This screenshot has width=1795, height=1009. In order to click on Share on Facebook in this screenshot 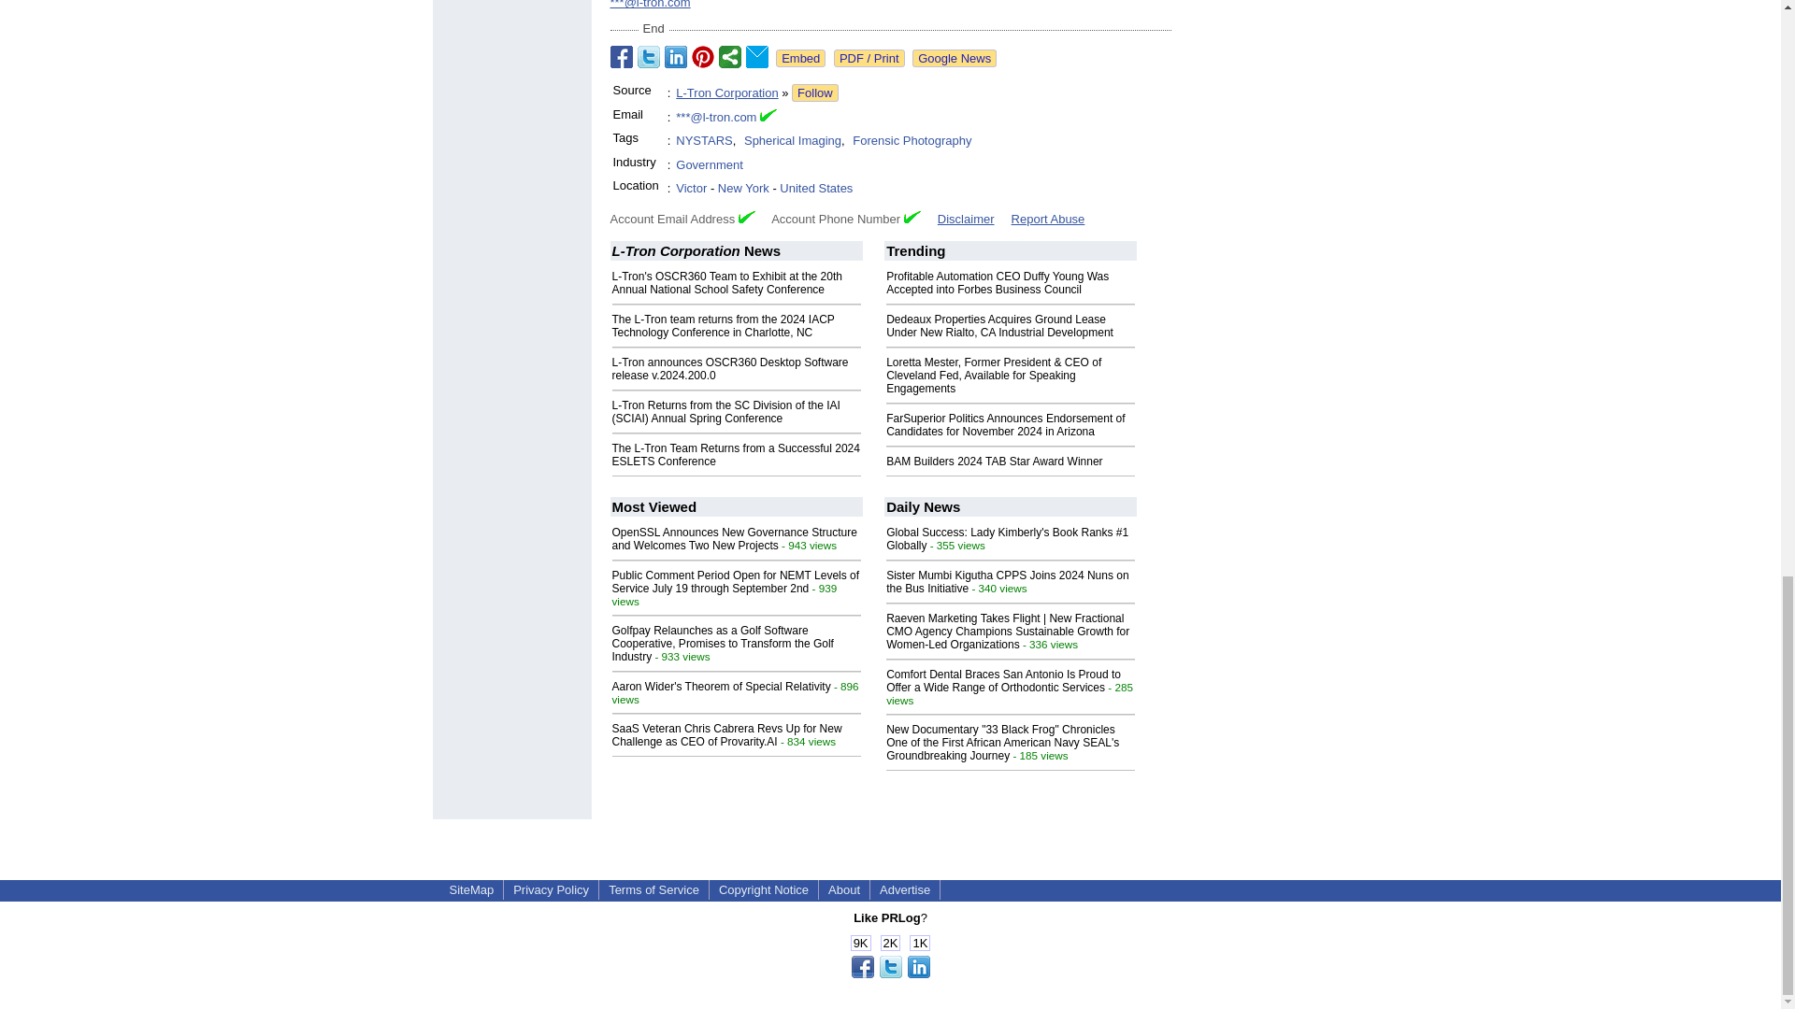, I will do `click(621, 56)`.